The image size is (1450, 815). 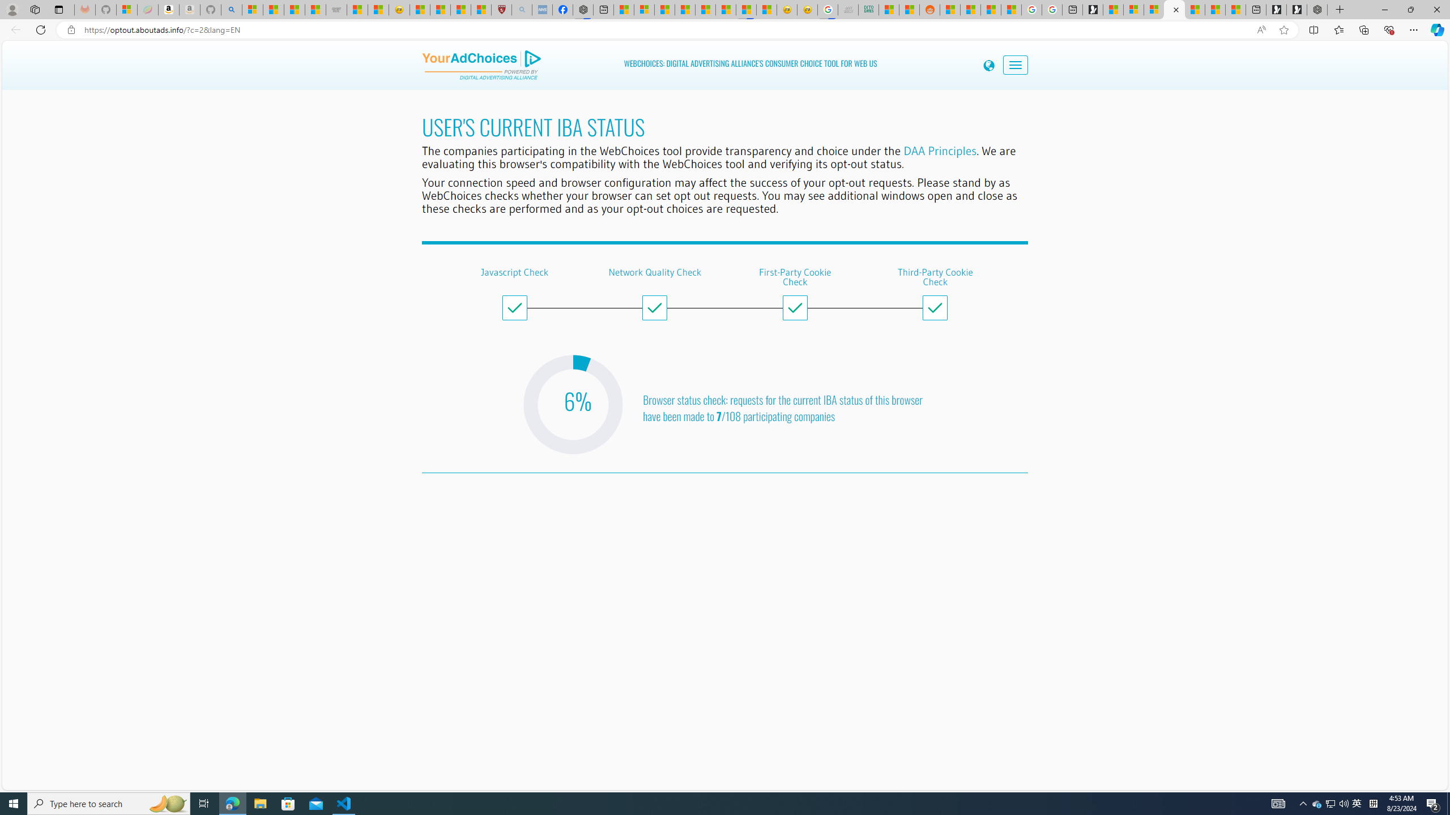 I want to click on Combat Siege, so click(x=336, y=10).